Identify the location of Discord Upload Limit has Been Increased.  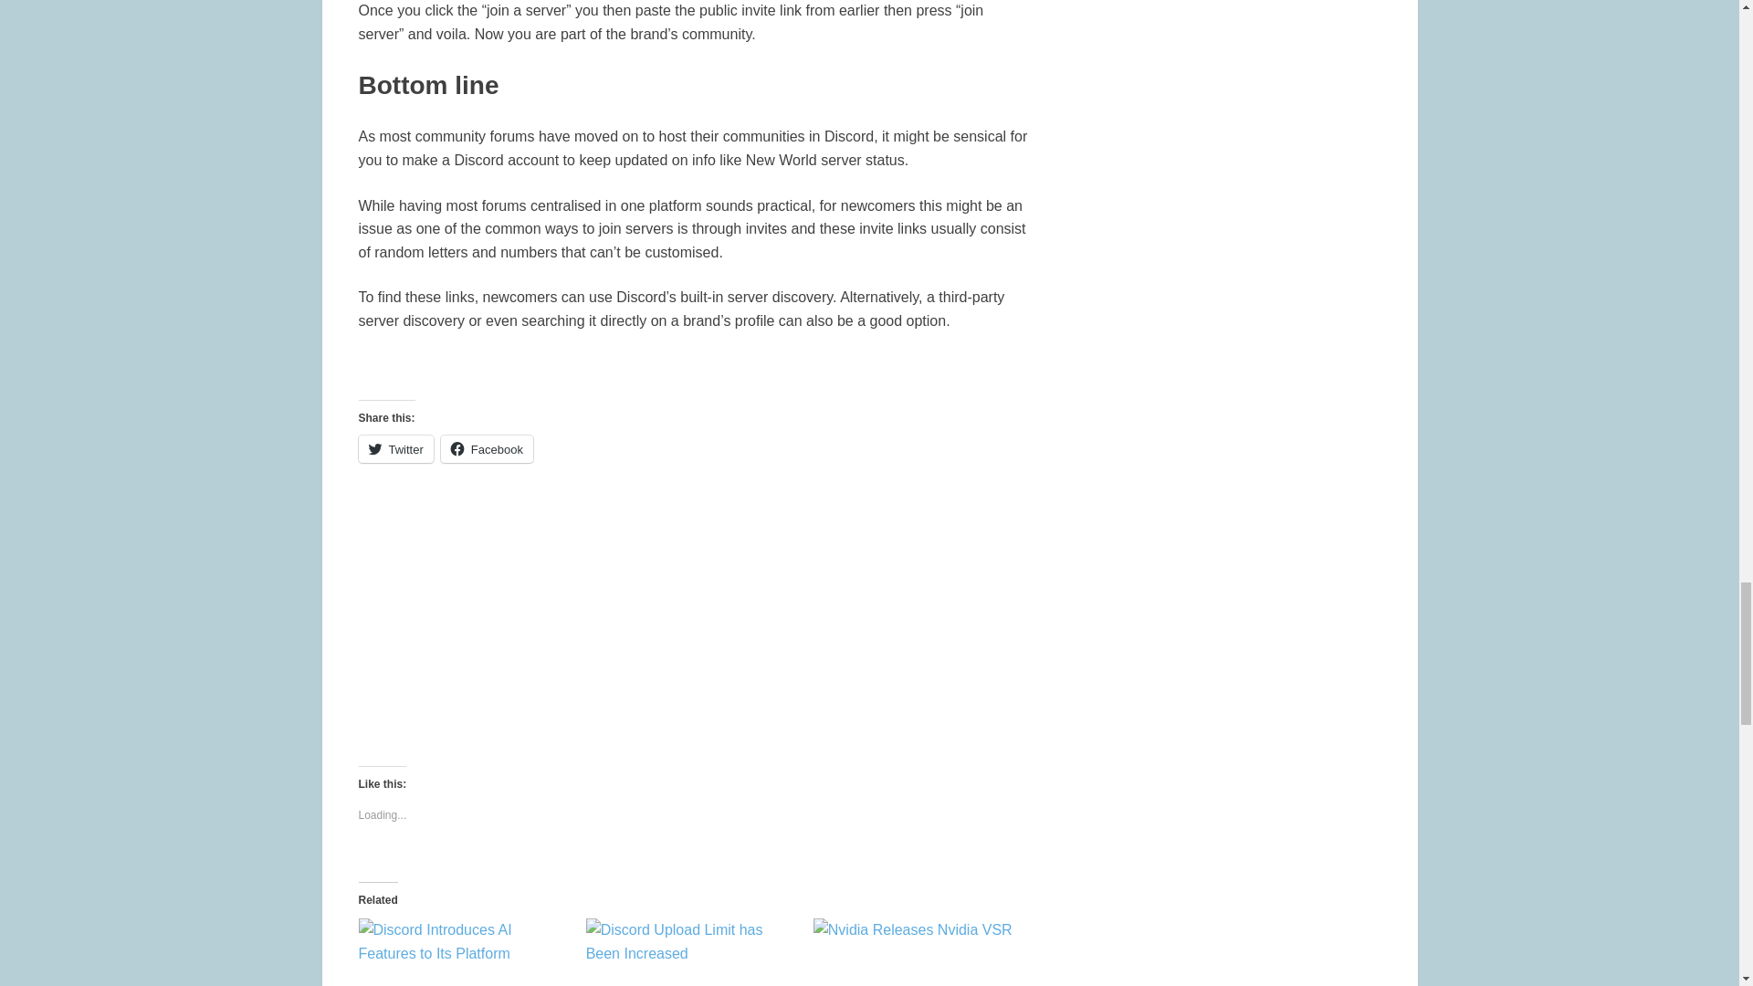
(690, 951).